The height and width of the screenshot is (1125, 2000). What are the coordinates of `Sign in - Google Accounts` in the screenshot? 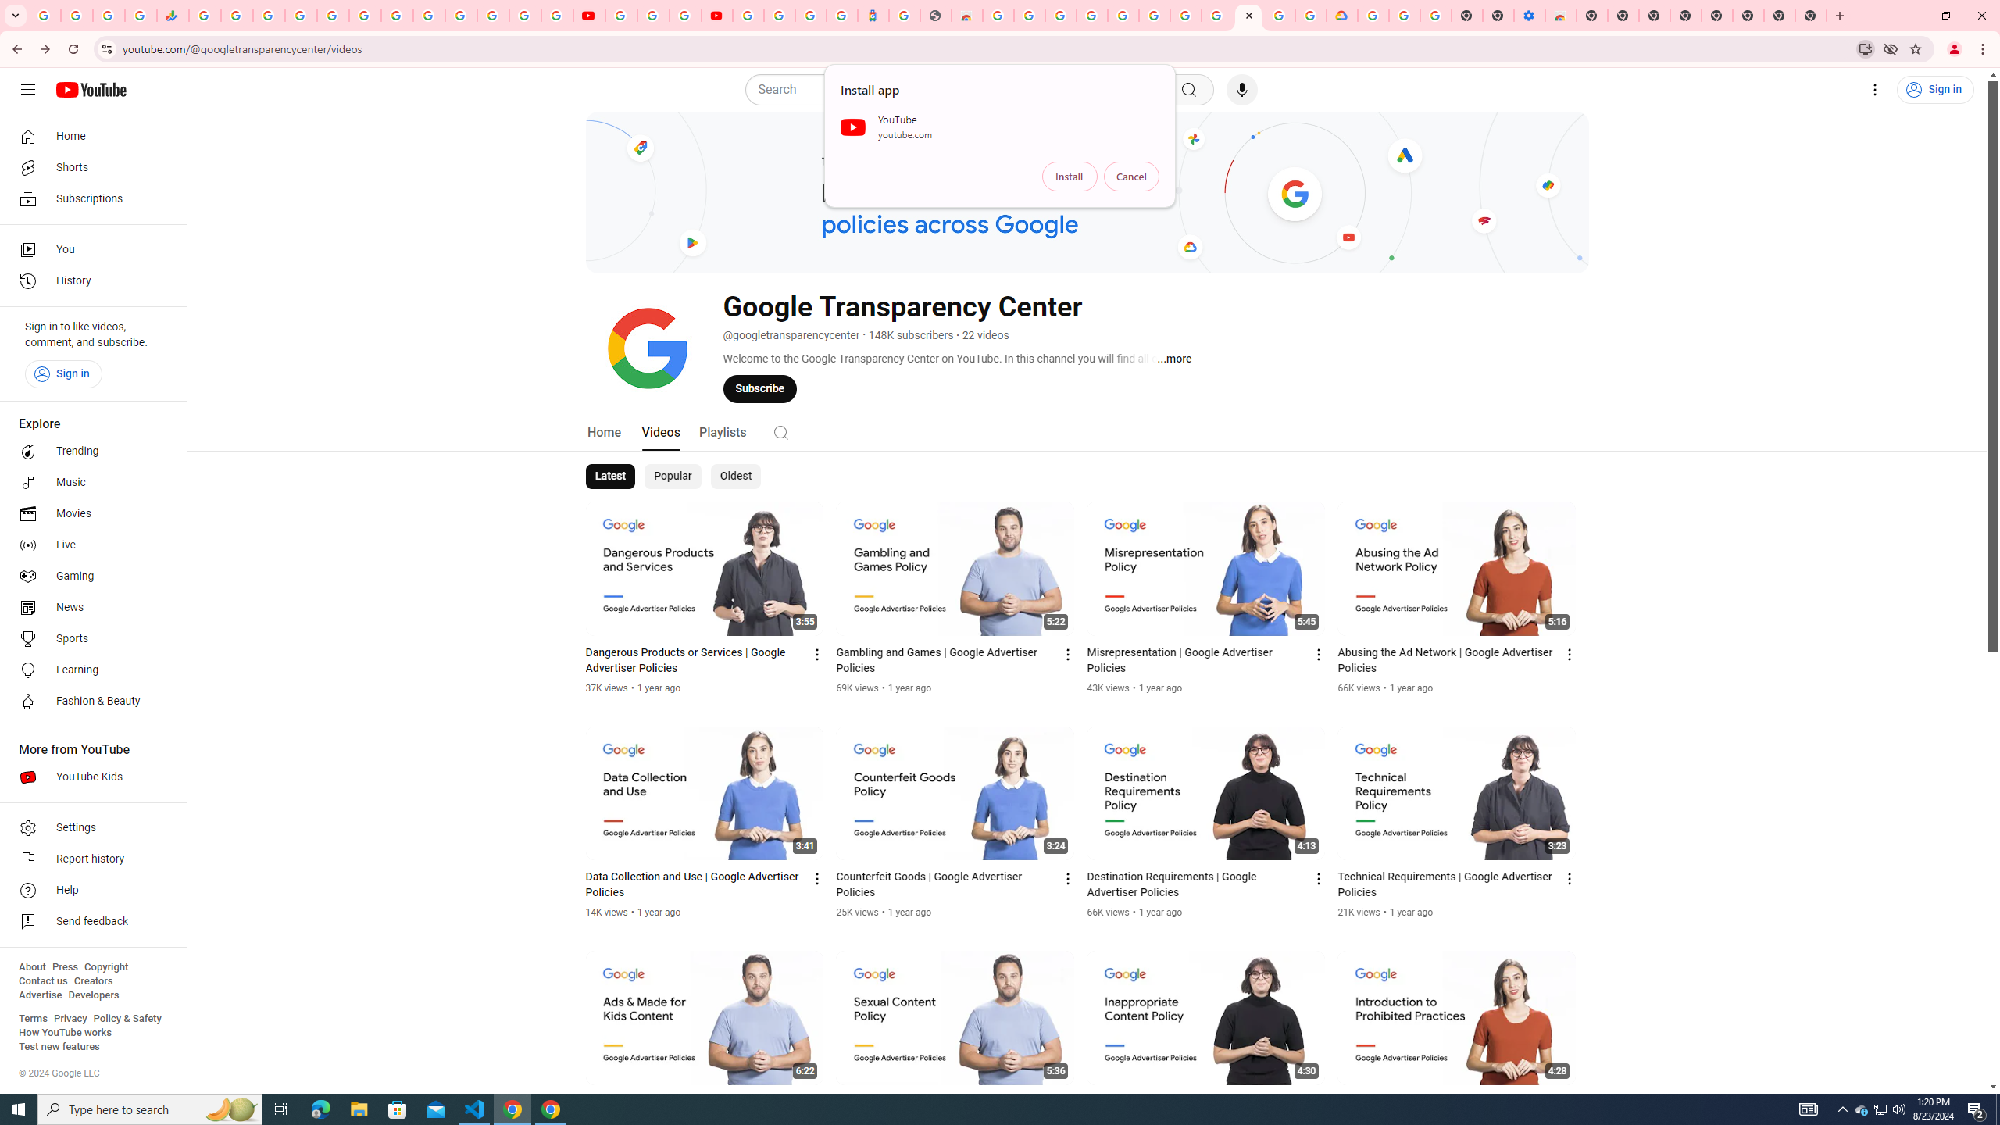 It's located at (1373, 16).